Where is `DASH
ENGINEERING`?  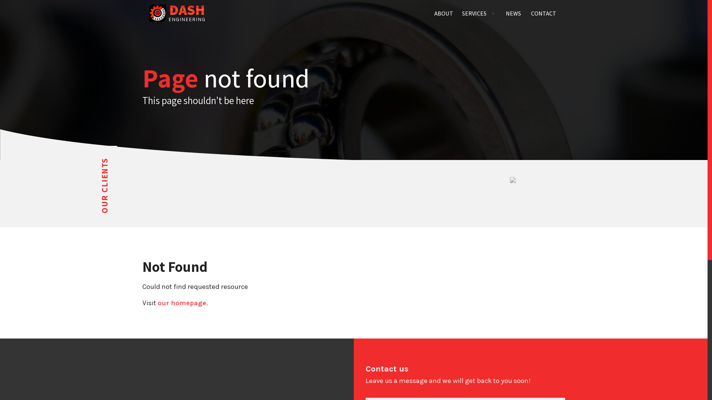 DASH
ENGINEERING is located at coordinates (177, 14).